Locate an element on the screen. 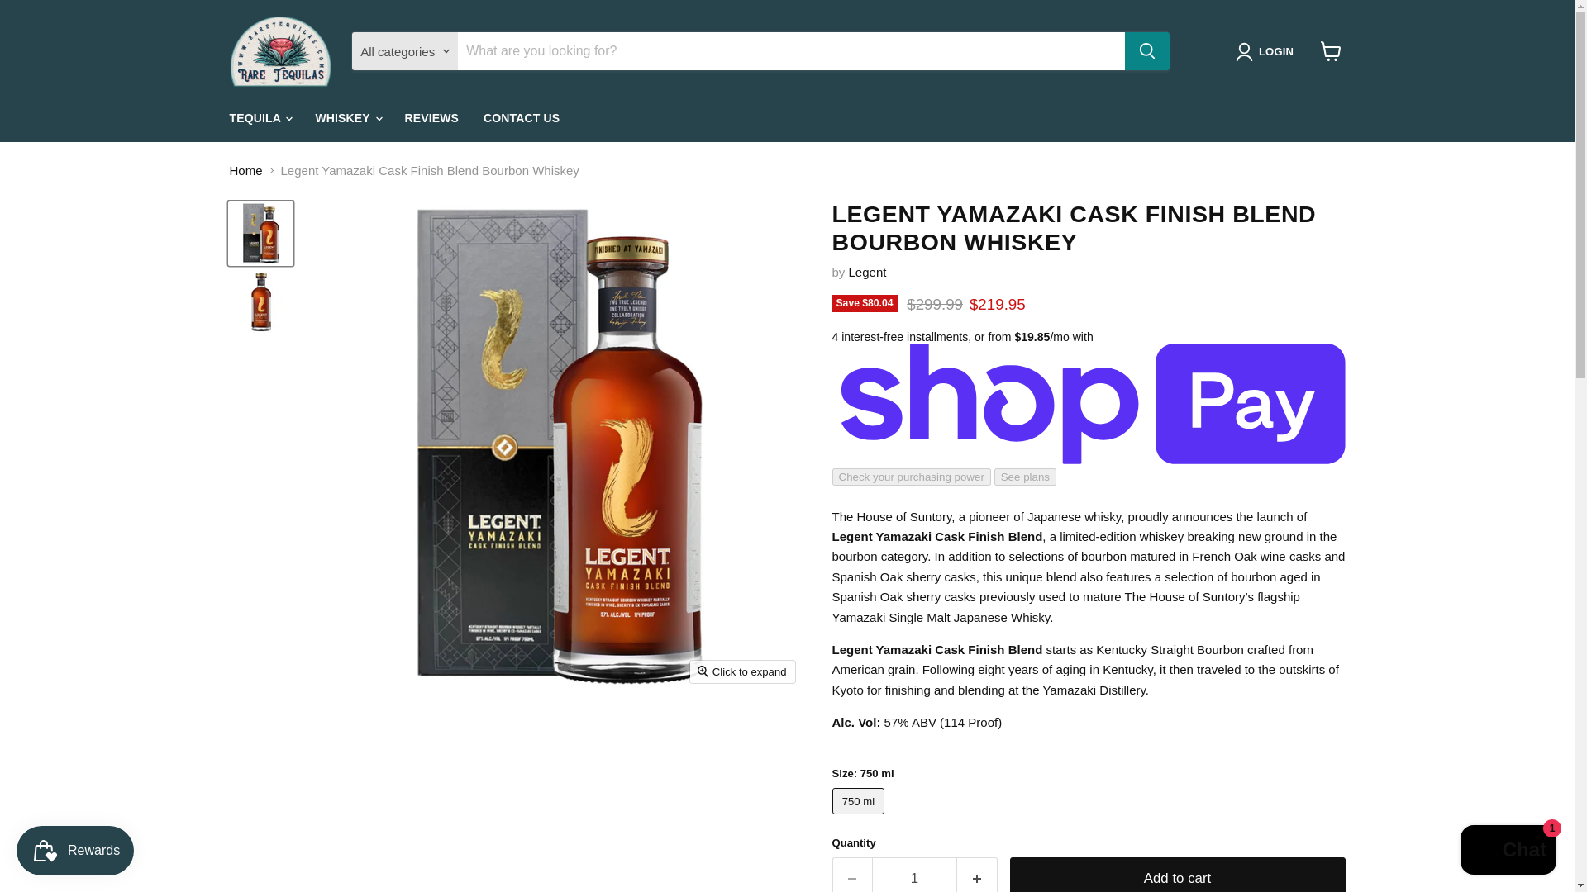 This screenshot has width=1587, height=892. Shopify online store chat is located at coordinates (1508, 852).